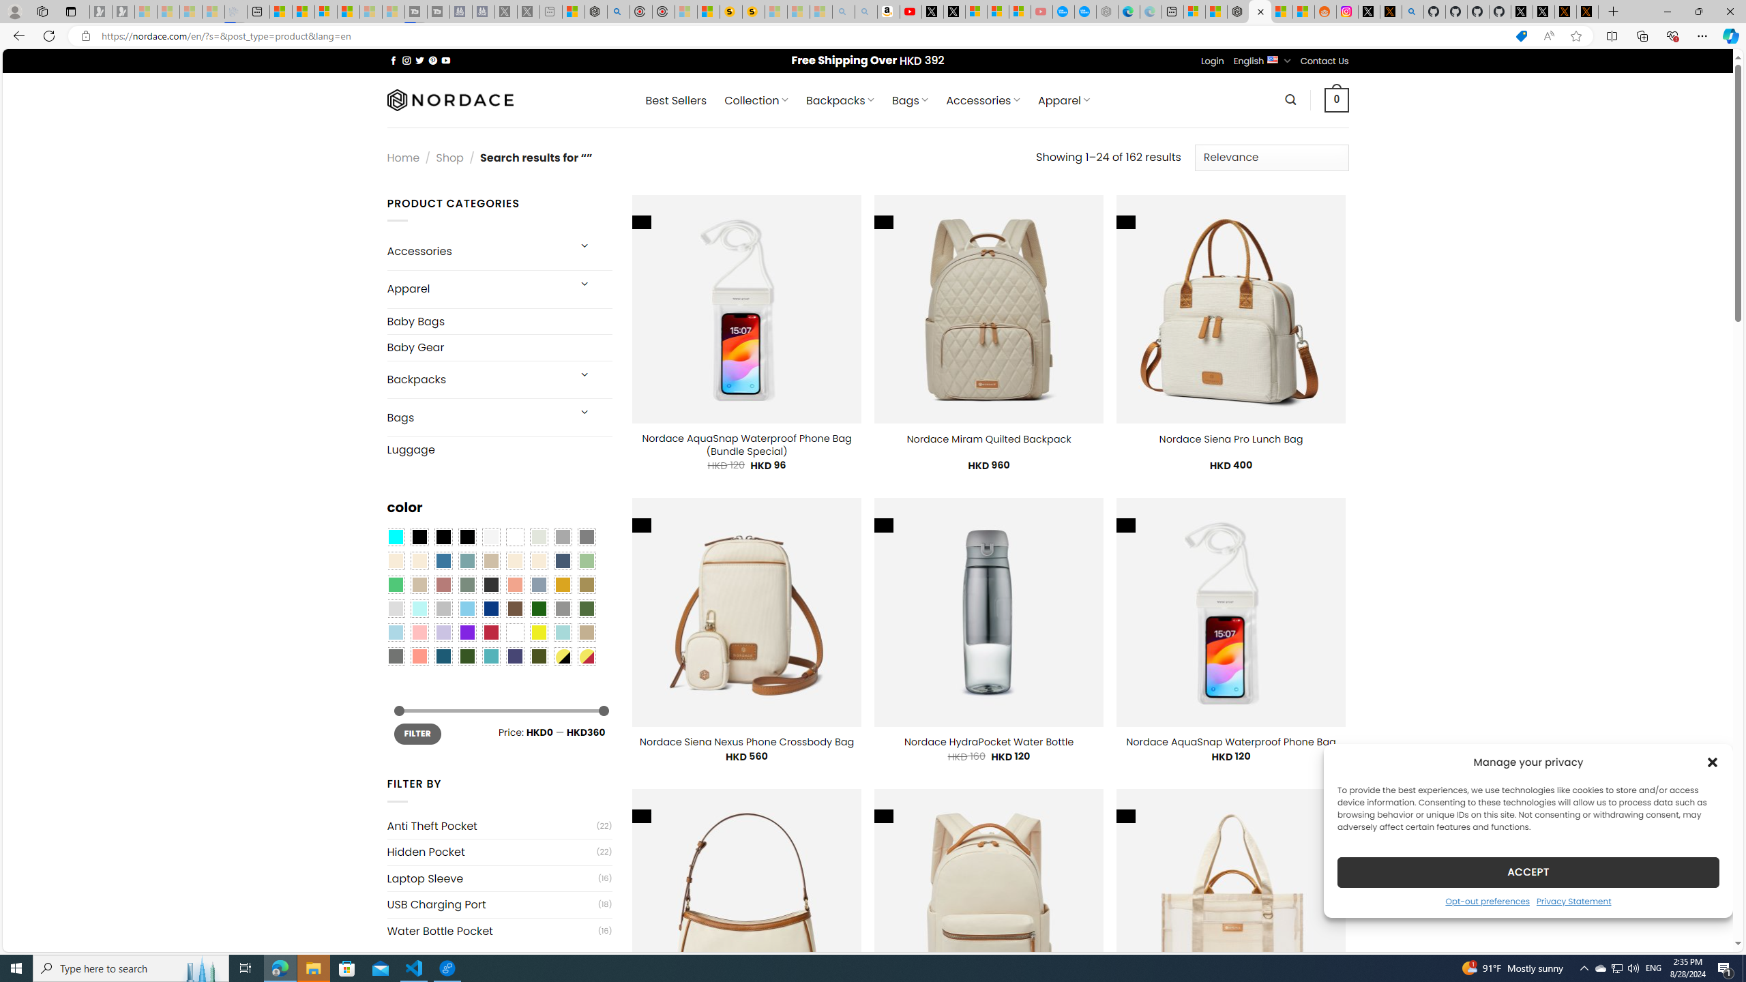  Describe the element at coordinates (476, 289) in the screenshot. I see `Apparel` at that location.